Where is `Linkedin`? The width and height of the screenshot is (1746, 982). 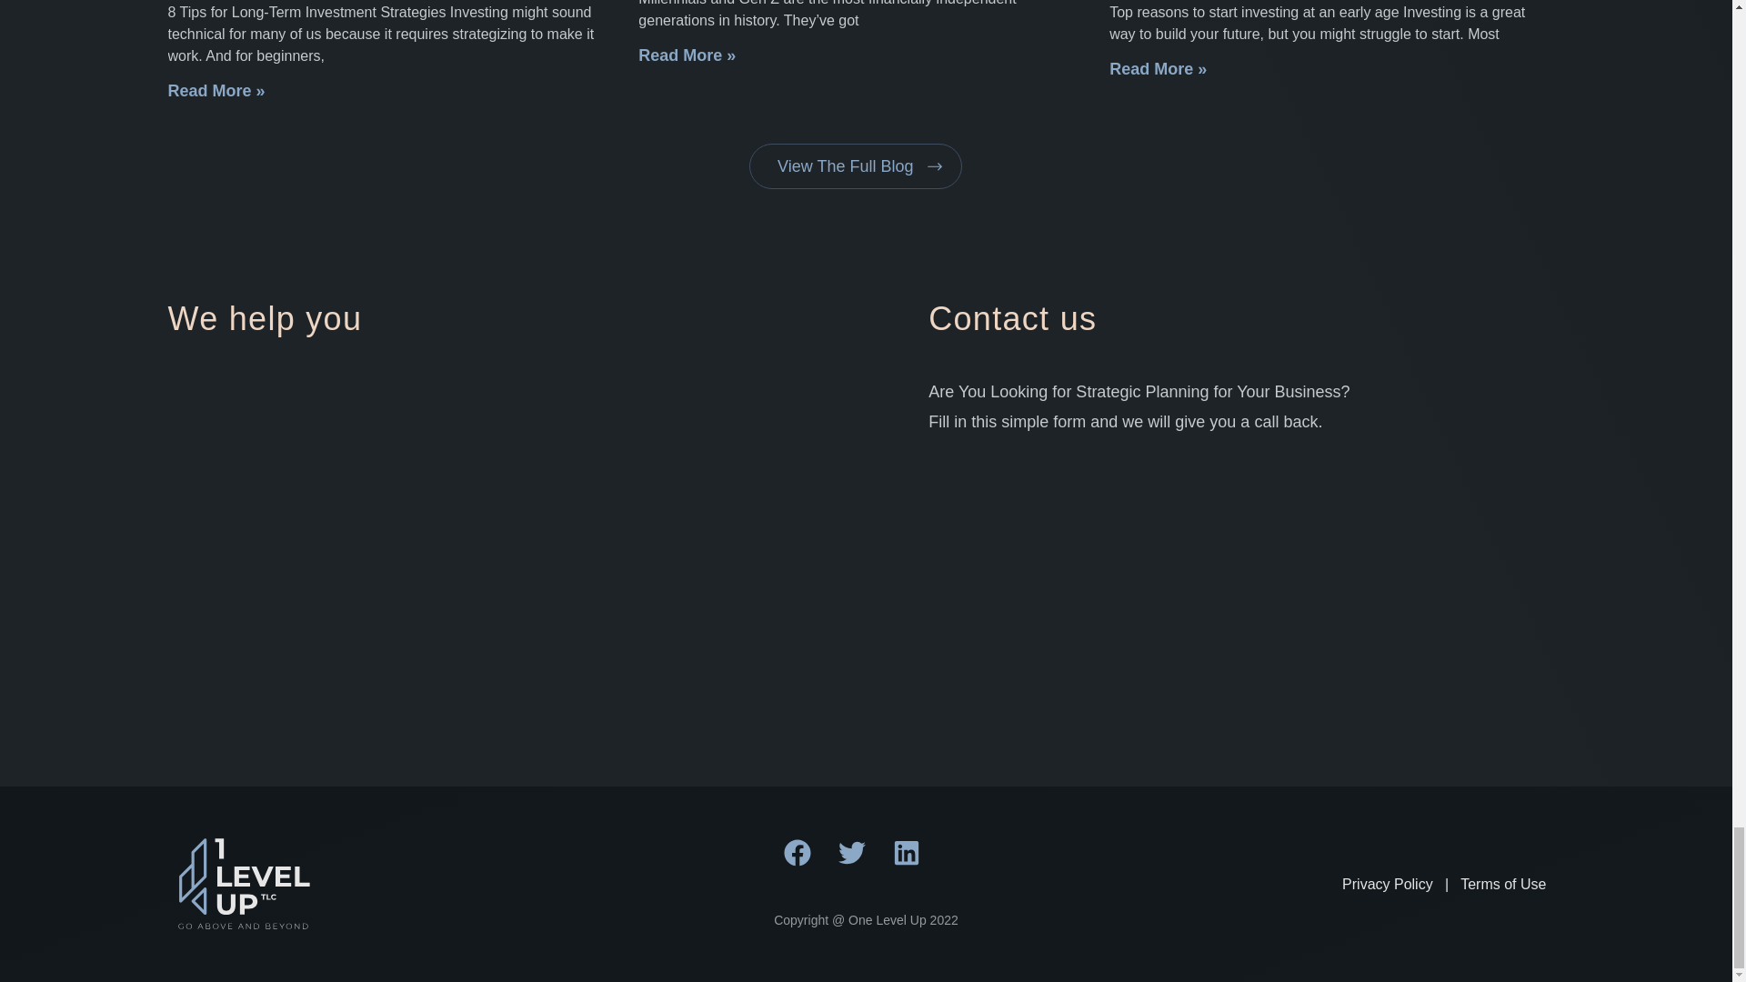 Linkedin is located at coordinates (920, 866).